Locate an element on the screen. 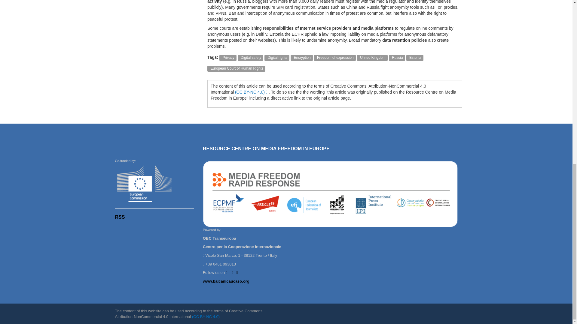 This screenshot has height=324, width=577. Estonia is located at coordinates (415, 57).